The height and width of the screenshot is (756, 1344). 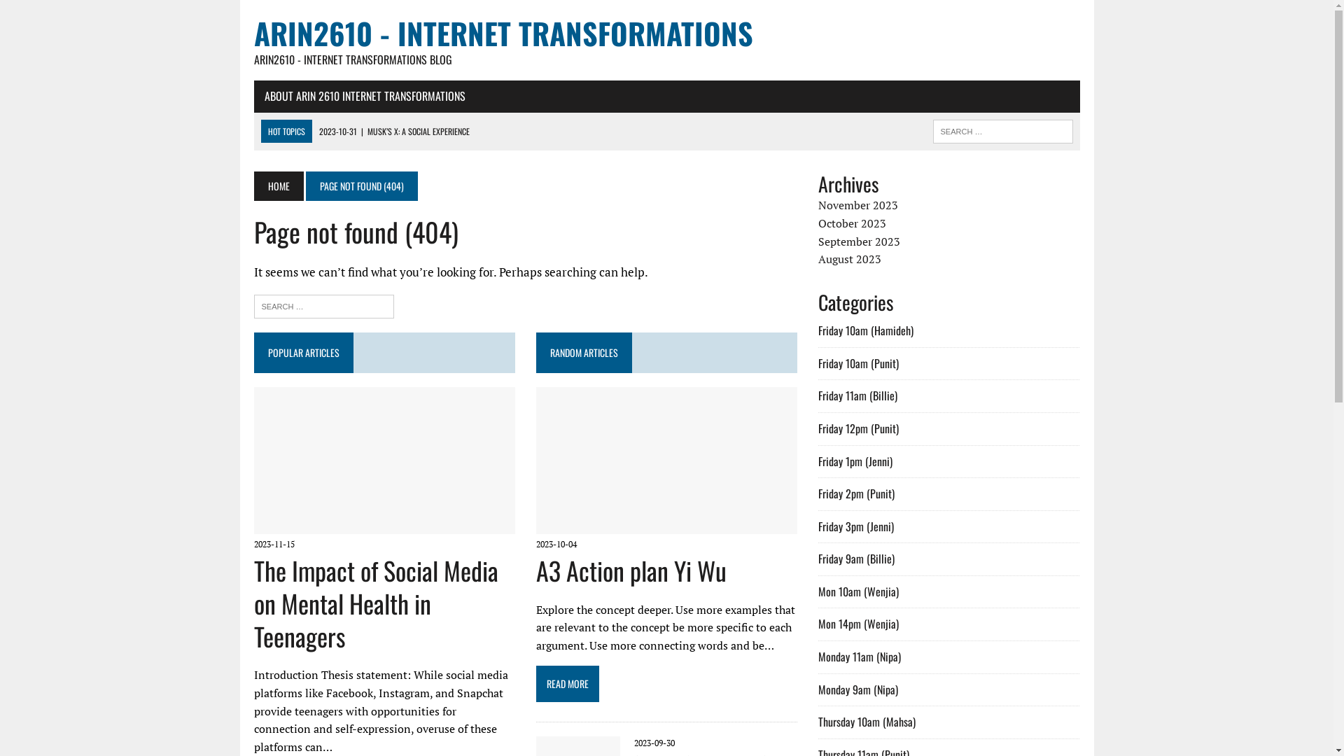 I want to click on Friday 1pm (Jenni), so click(x=855, y=461).